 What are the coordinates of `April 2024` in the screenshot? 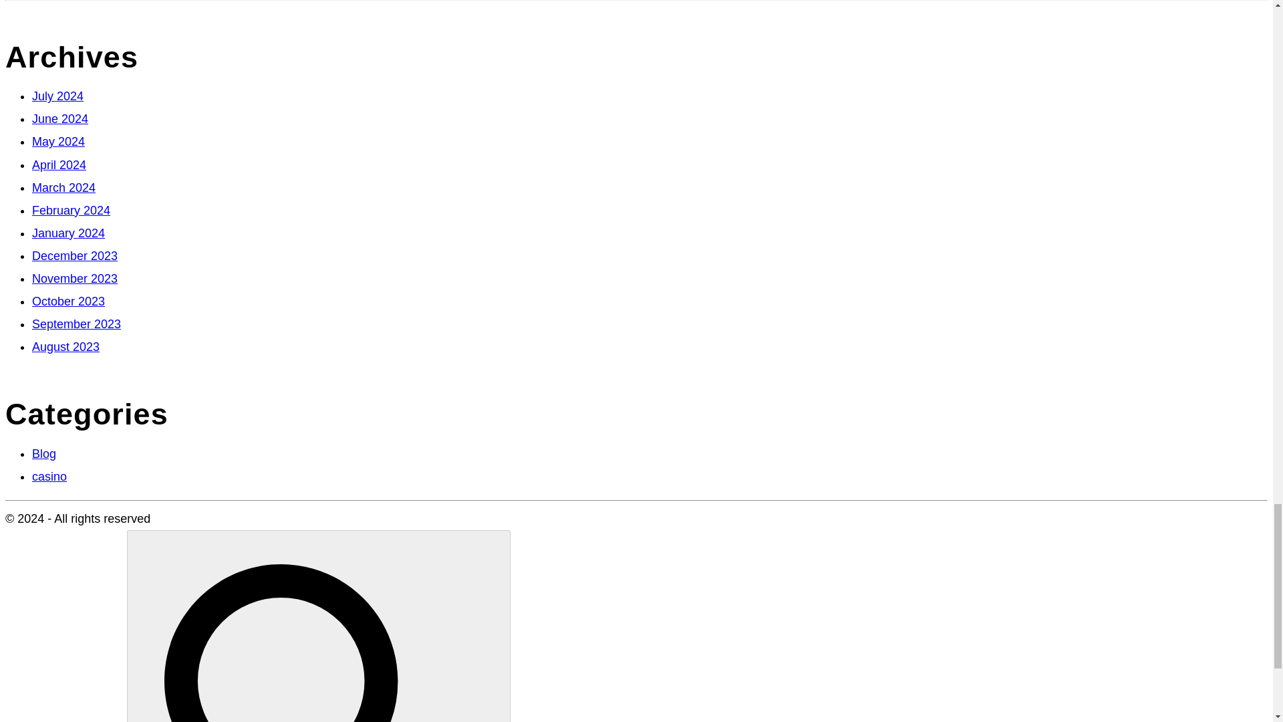 It's located at (59, 164).